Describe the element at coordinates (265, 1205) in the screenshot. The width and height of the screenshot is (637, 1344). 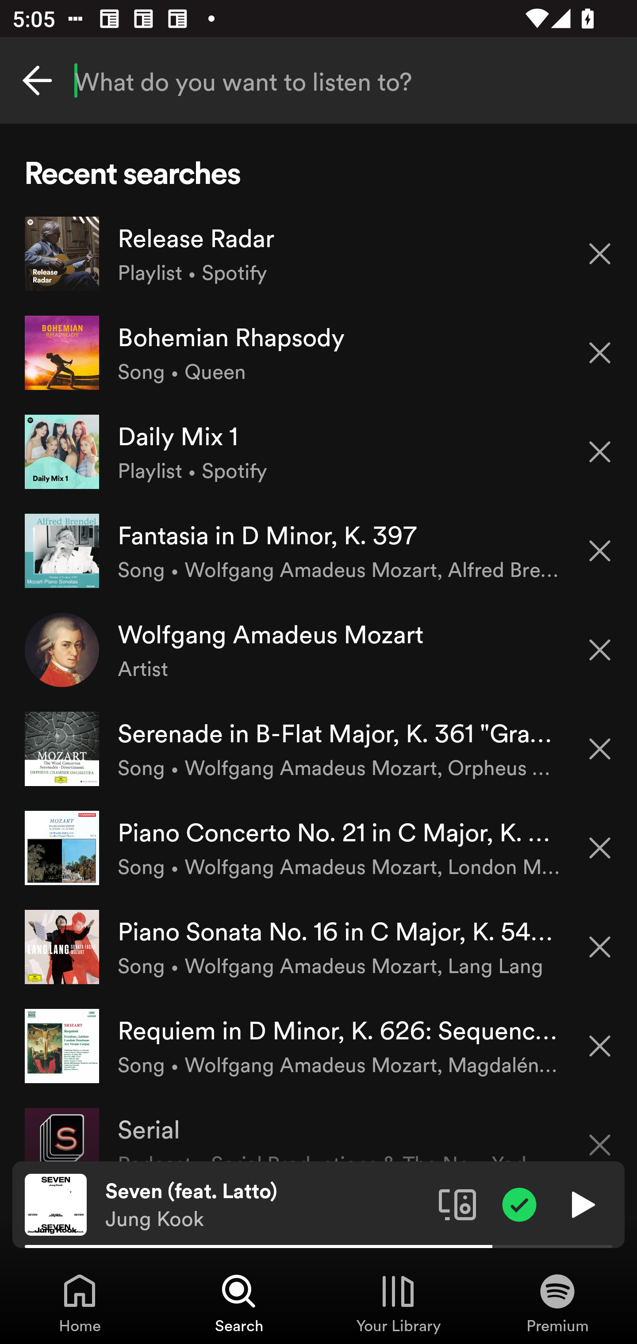
I see `Seven (feat. Latto) Jung Kook` at that location.